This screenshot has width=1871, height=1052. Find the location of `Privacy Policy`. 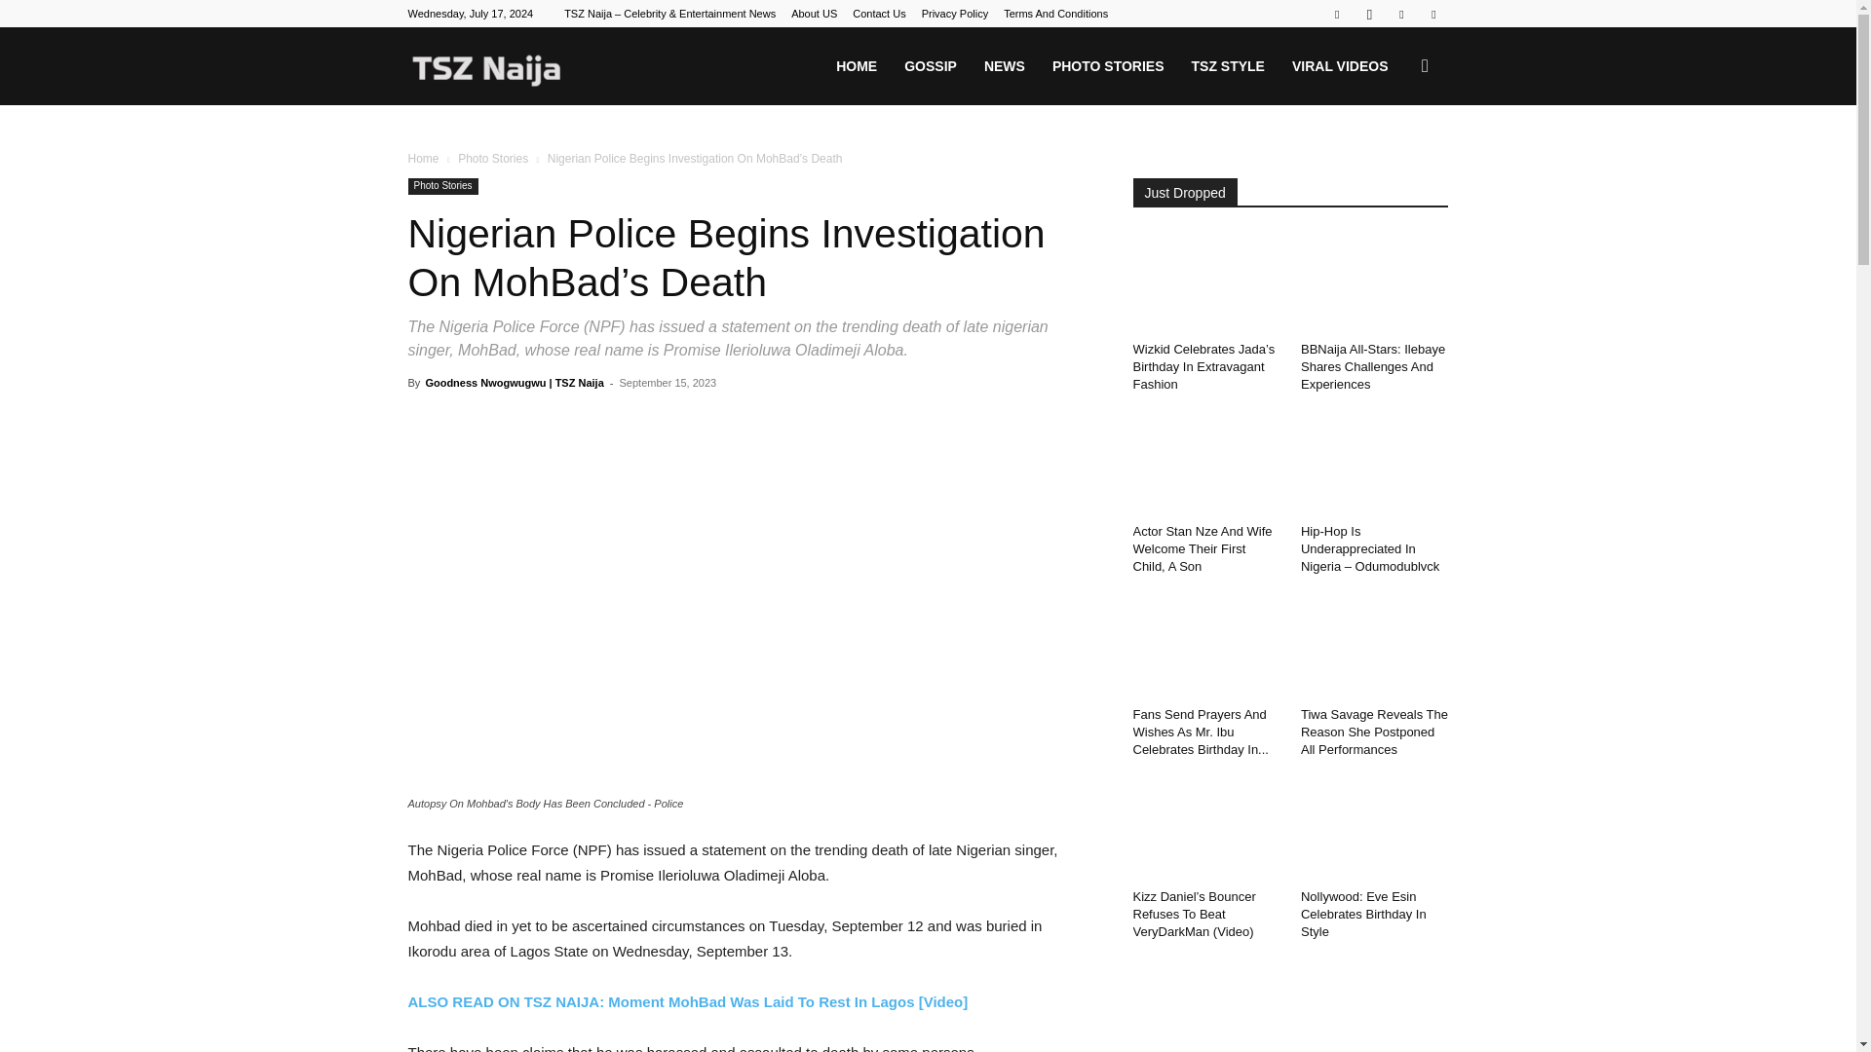

Privacy Policy is located at coordinates (955, 14).